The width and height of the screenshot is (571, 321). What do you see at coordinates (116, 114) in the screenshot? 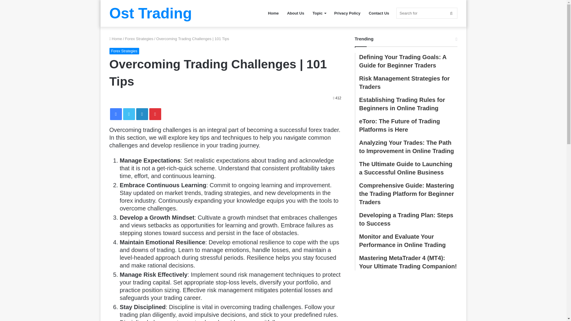
I see `Facebook` at bounding box center [116, 114].